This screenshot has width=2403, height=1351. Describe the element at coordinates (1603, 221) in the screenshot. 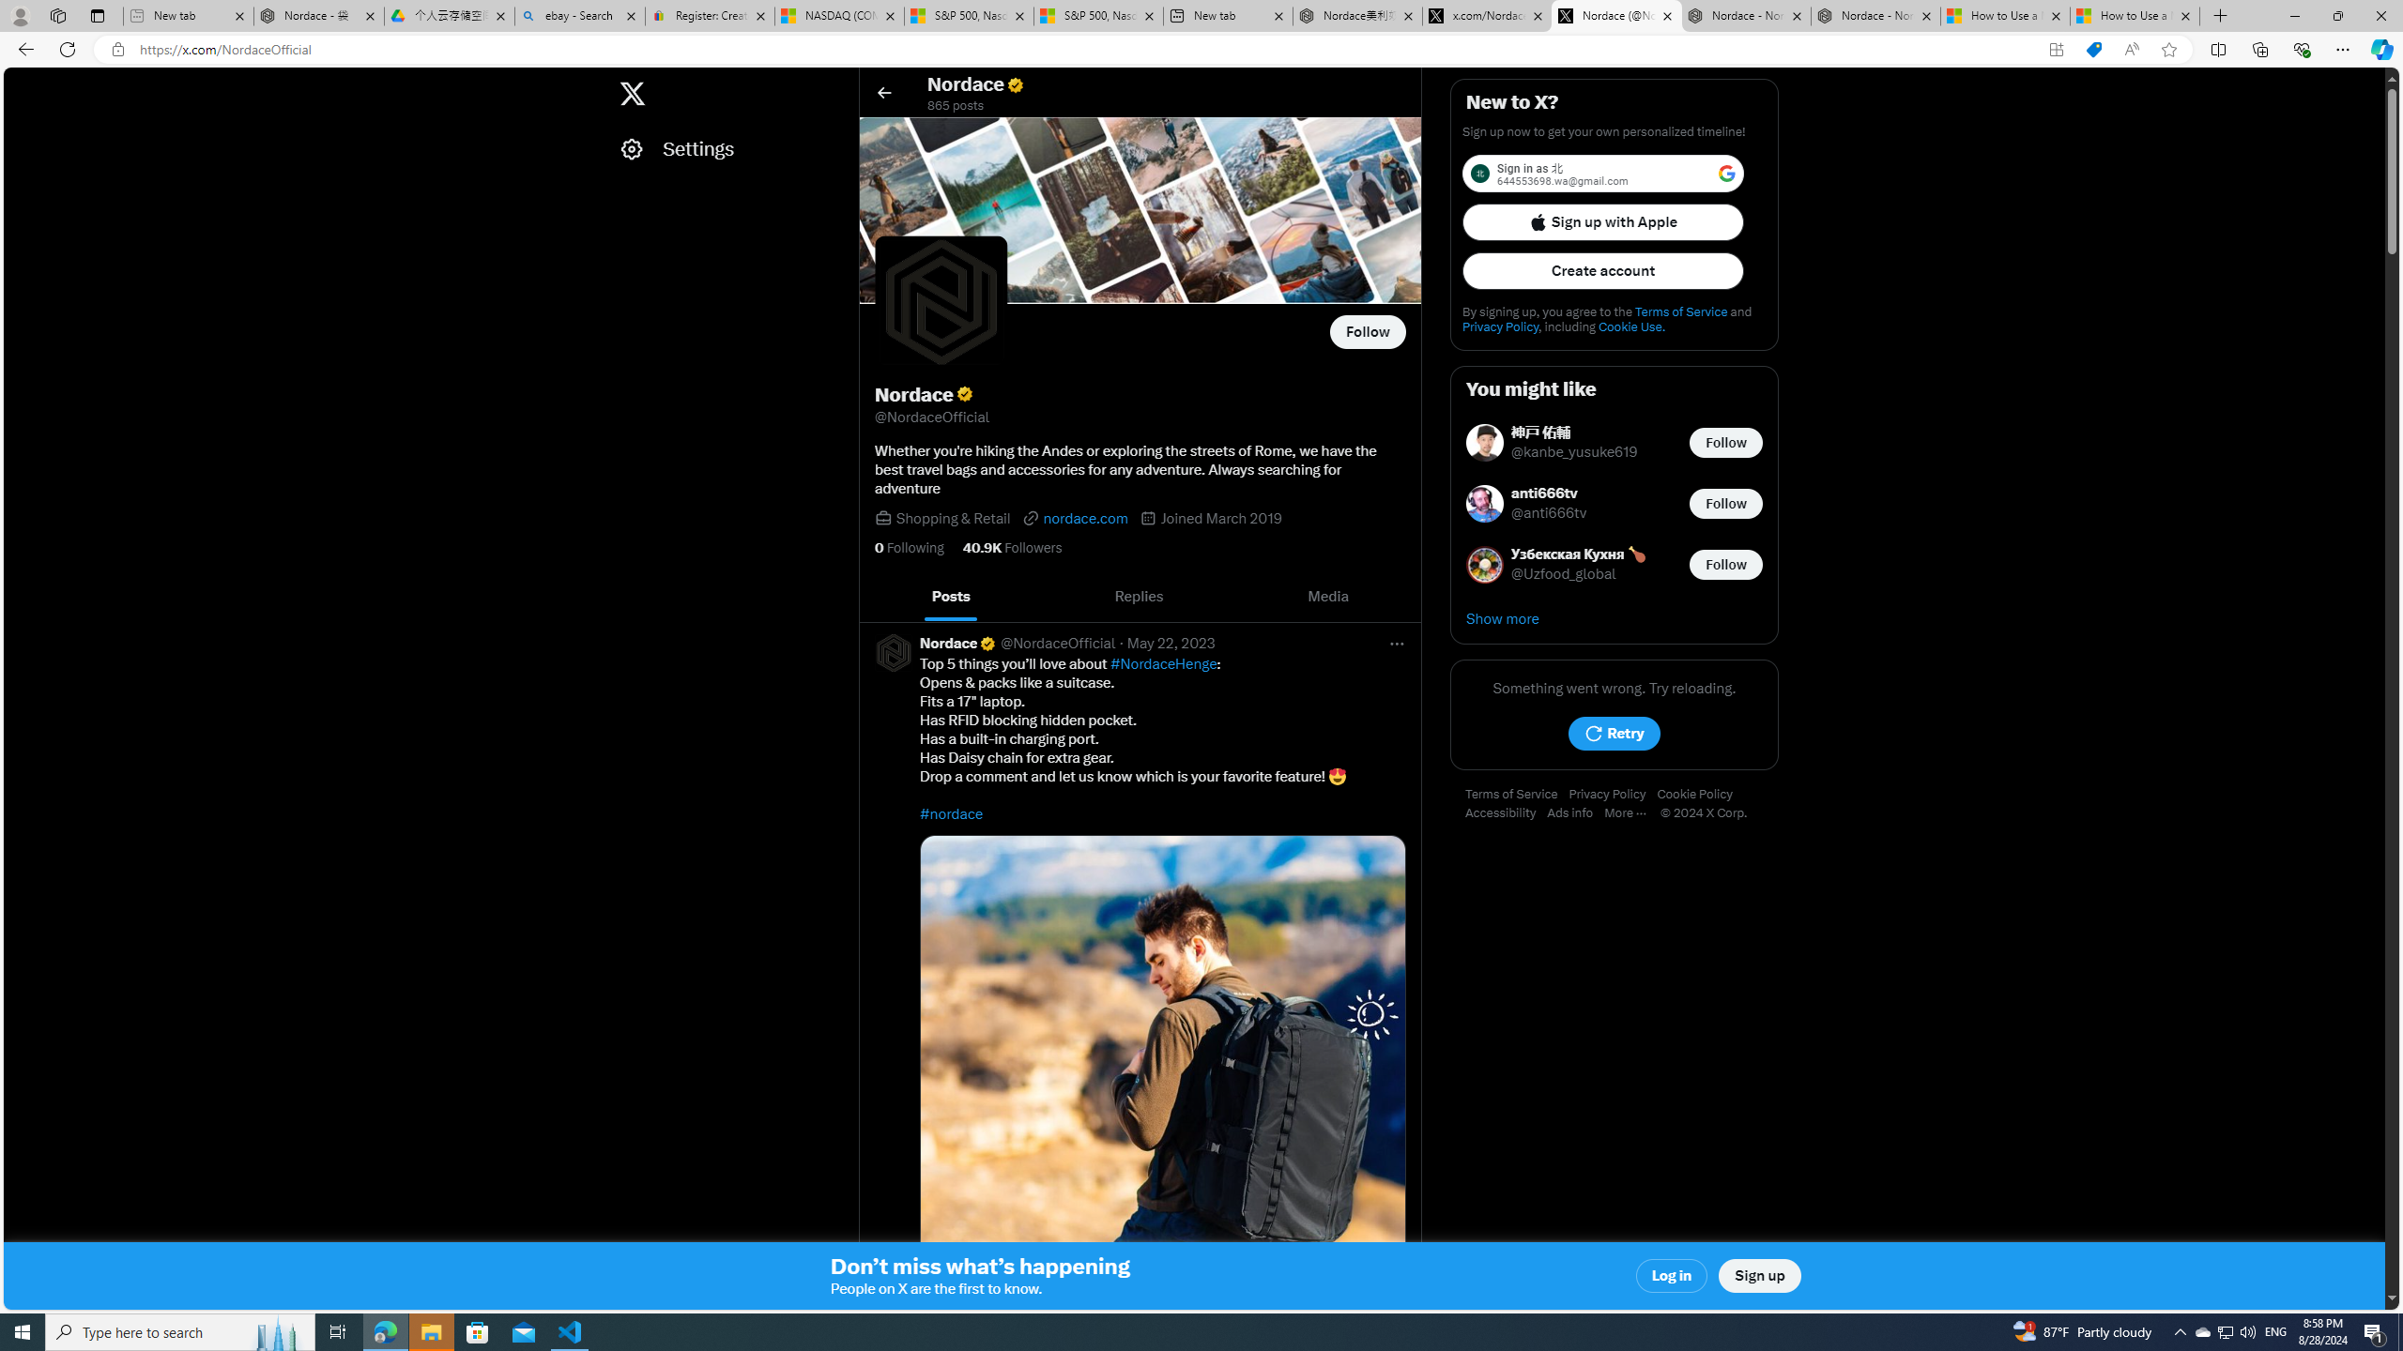

I see `Sign up with Apple` at that location.